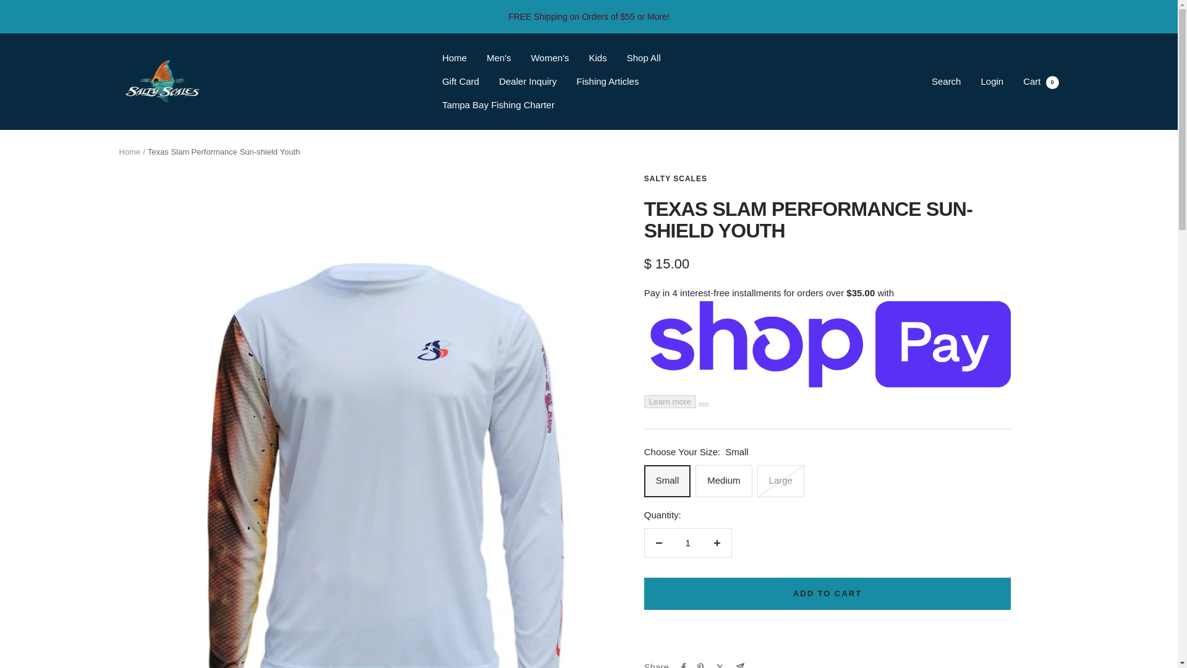  I want to click on Search, so click(947, 82).